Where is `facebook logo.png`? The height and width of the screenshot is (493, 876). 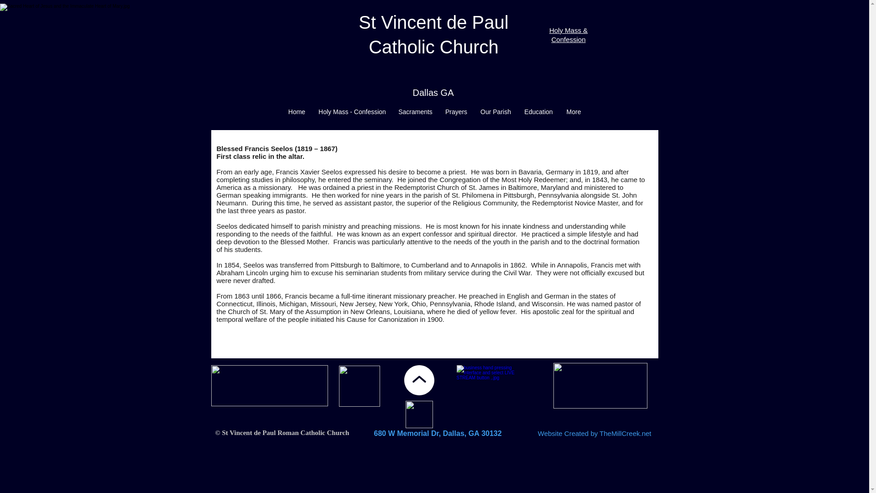 facebook logo.png is located at coordinates (419, 414).